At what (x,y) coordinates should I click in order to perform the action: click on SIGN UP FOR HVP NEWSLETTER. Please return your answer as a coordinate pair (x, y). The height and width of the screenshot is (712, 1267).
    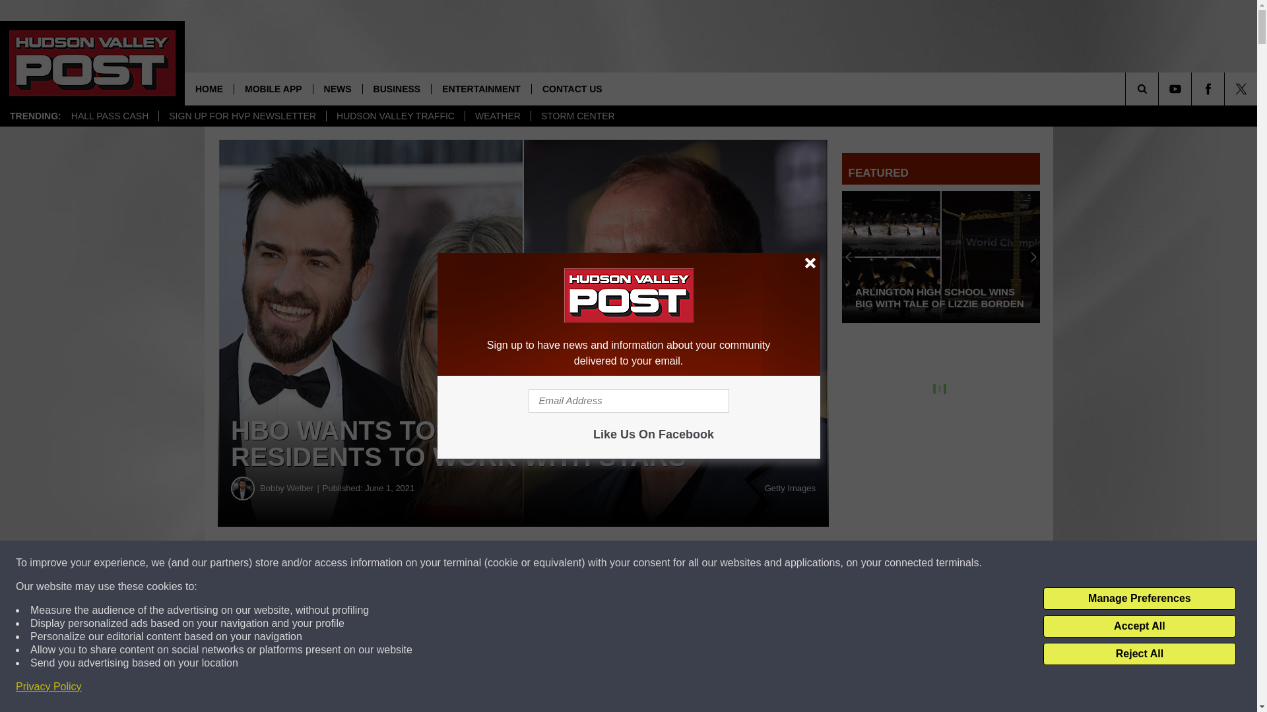
    Looking at the image, I should click on (242, 116).